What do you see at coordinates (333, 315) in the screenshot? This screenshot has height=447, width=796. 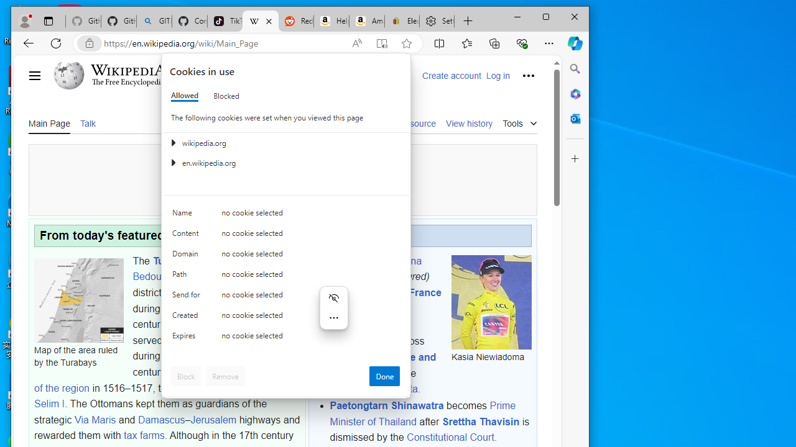 I see `Mini menu on text selection` at bounding box center [333, 315].